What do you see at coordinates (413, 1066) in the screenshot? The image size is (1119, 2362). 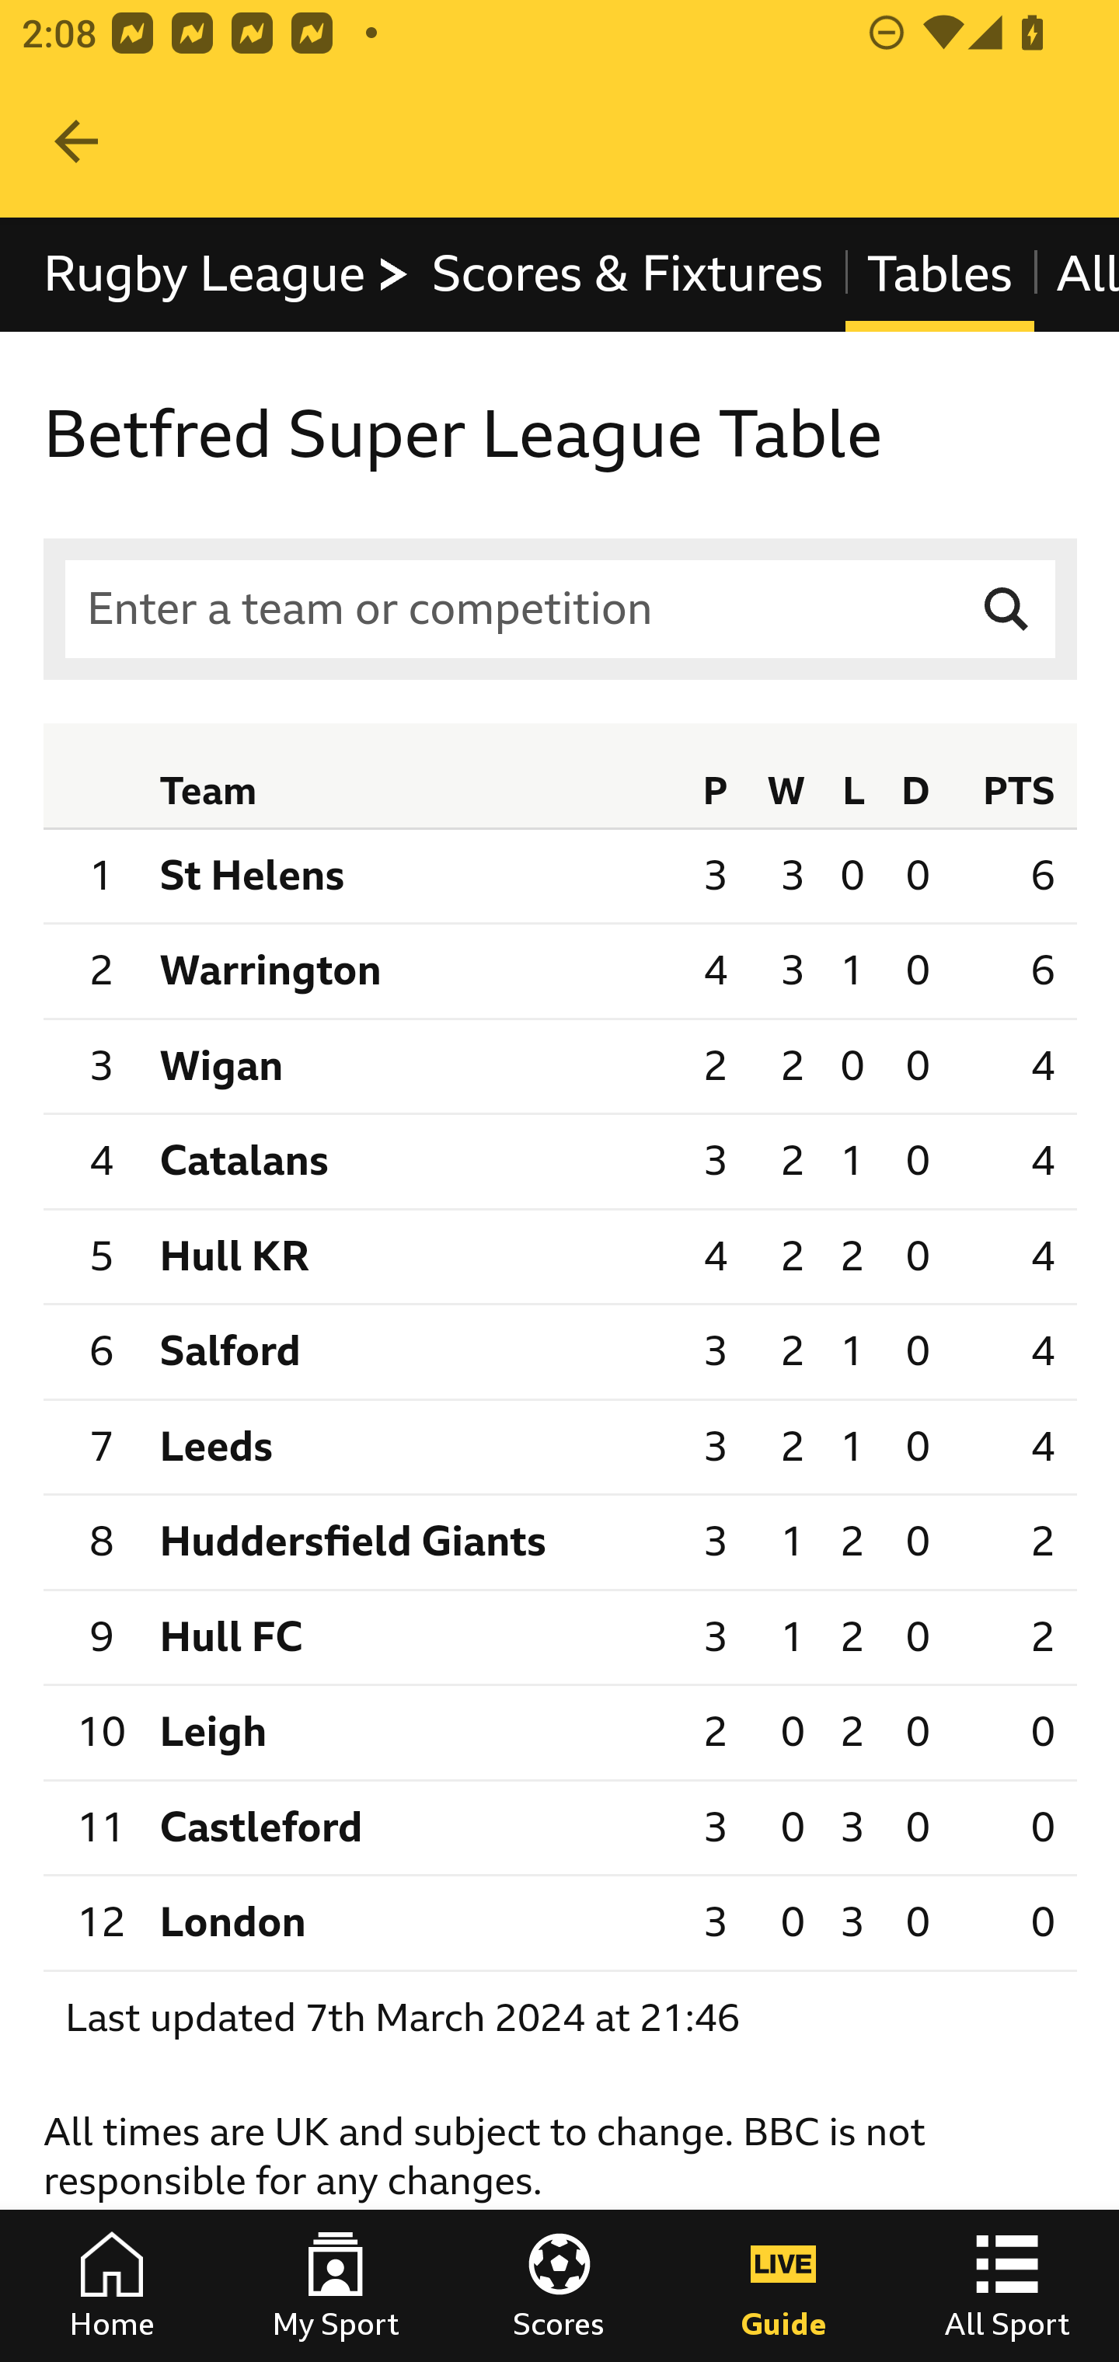 I see `Wigan Warriors` at bounding box center [413, 1066].